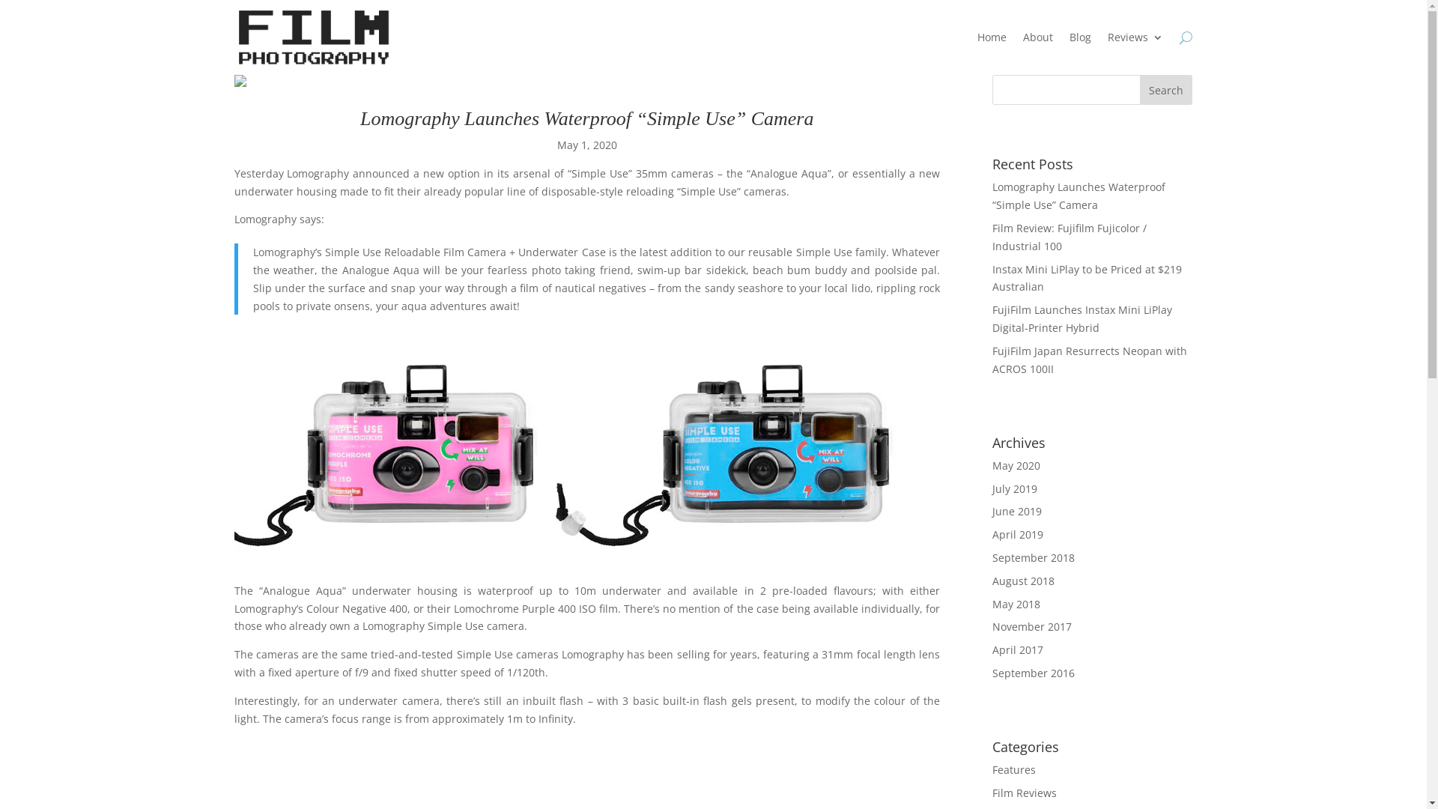  I want to click on FujiFilm Japan Resurrects Neopan with ACROS 100II, so click(1090, 360).